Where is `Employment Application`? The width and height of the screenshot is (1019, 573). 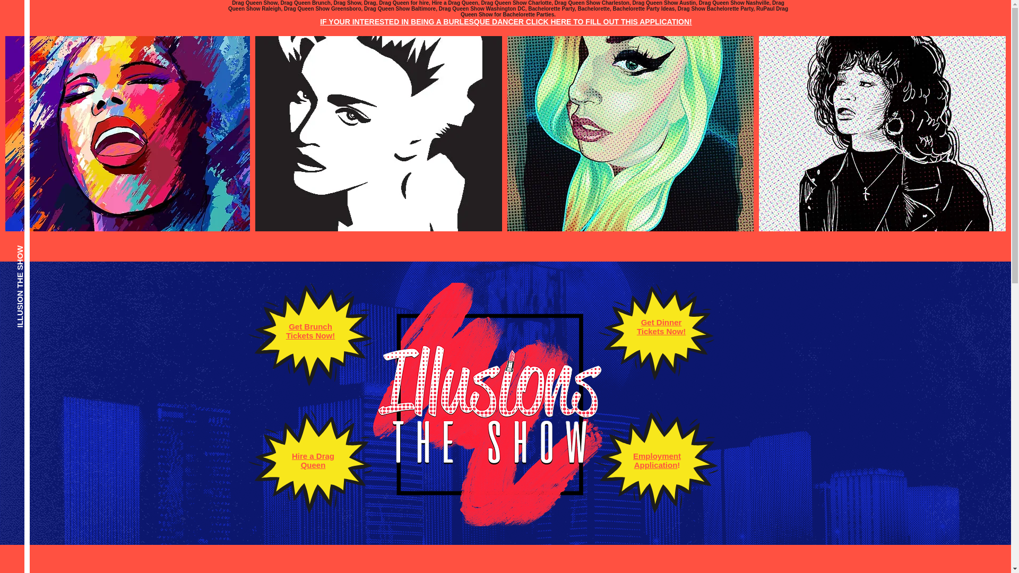
Employment Application is located at coordinates (657, 461).